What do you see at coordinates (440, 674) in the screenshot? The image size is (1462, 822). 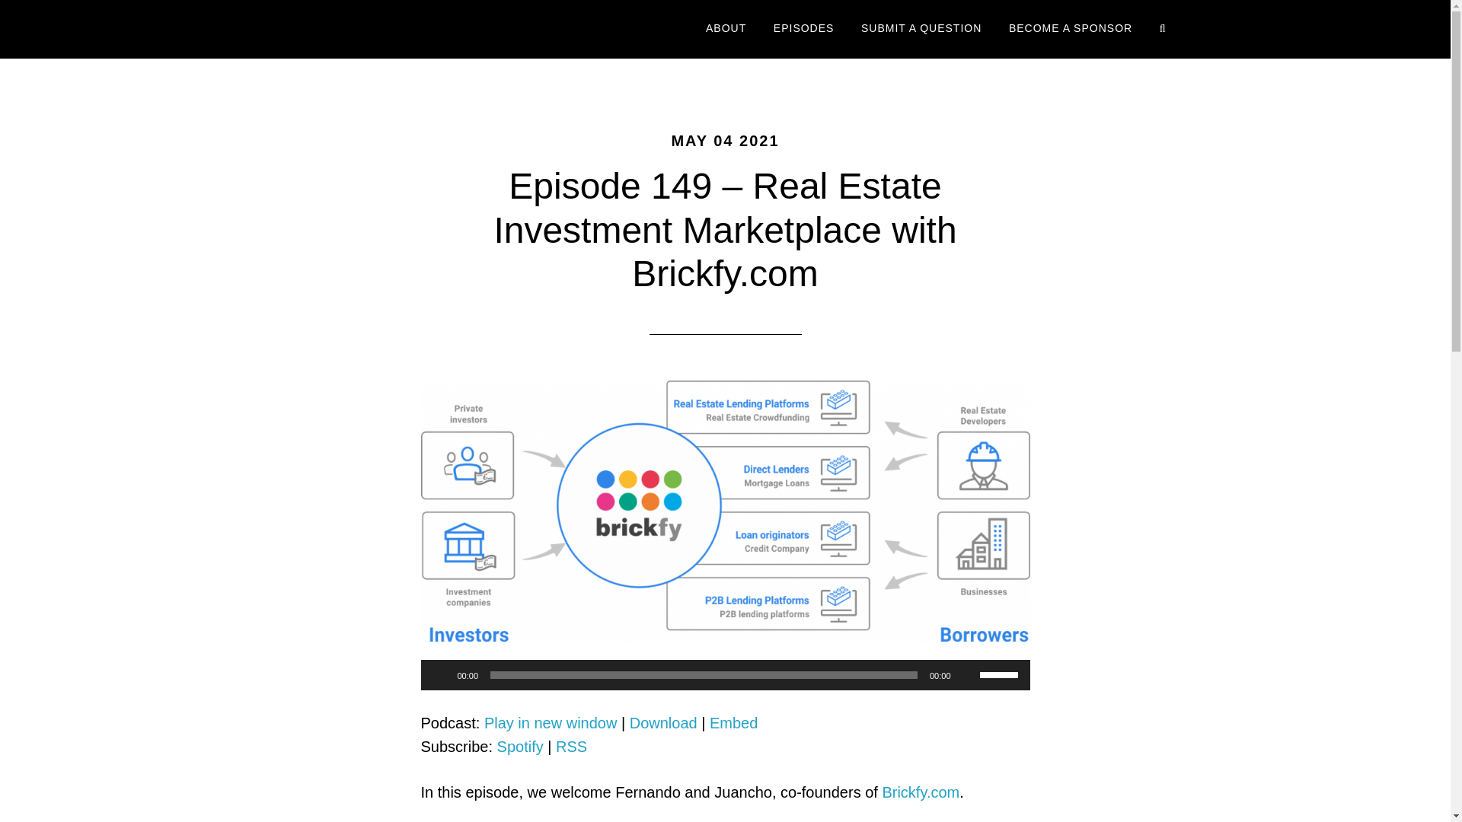 I see `Play` at bounding box center [440, 674].